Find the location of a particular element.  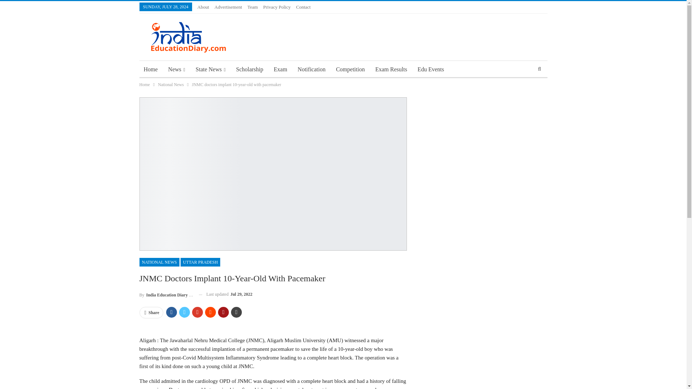

State News is located at coordinates (210, 69).